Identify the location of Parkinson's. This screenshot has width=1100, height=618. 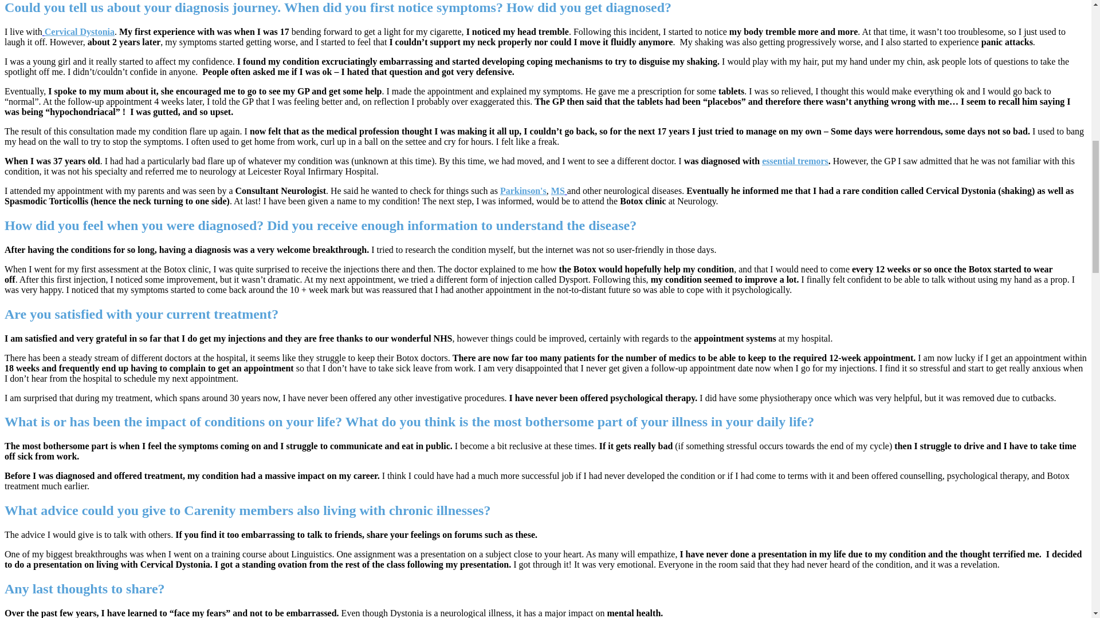
(524, 191).